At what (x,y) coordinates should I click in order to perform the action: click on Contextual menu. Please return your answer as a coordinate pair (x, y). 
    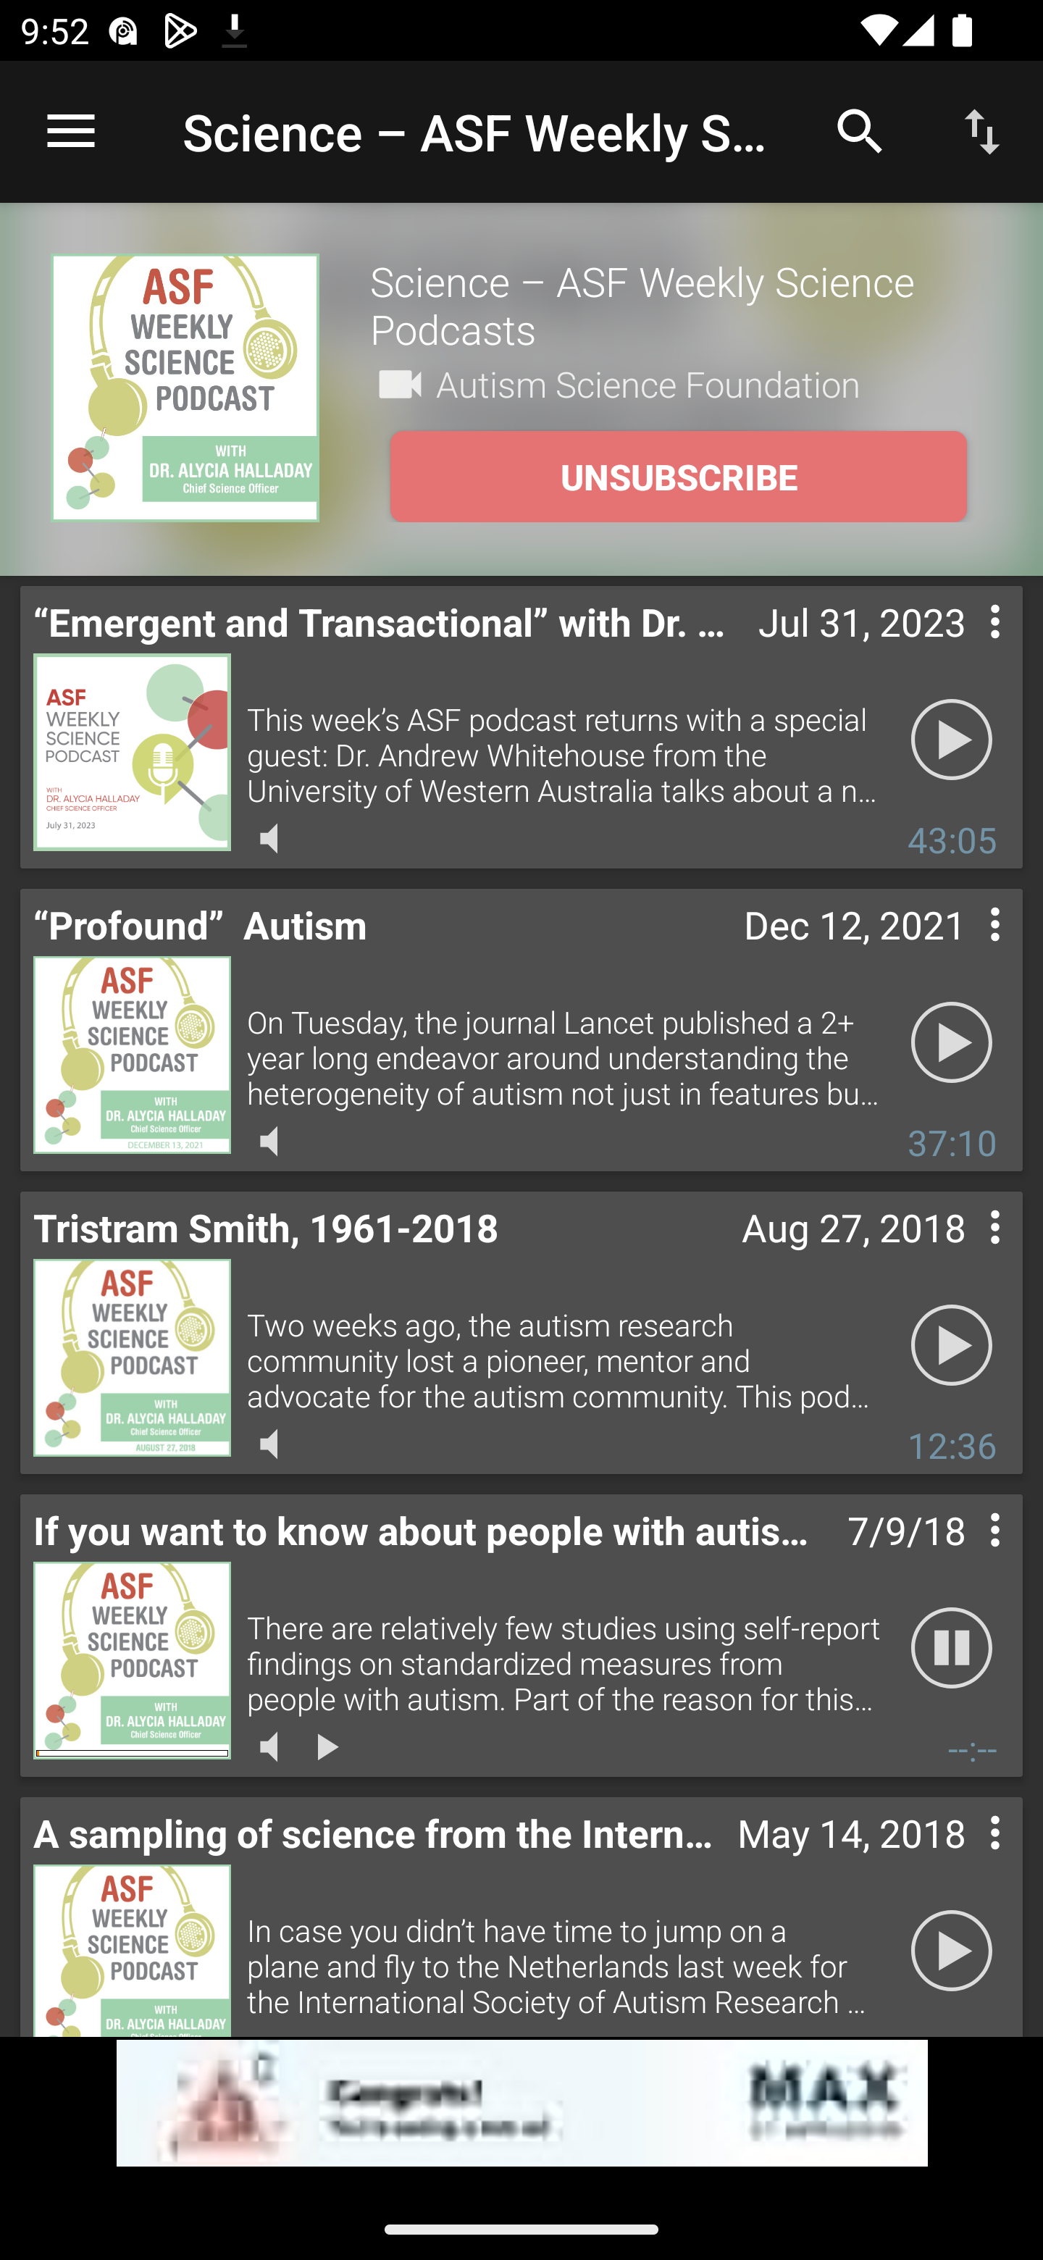
    Looking at the image, I should click on (963, 953).